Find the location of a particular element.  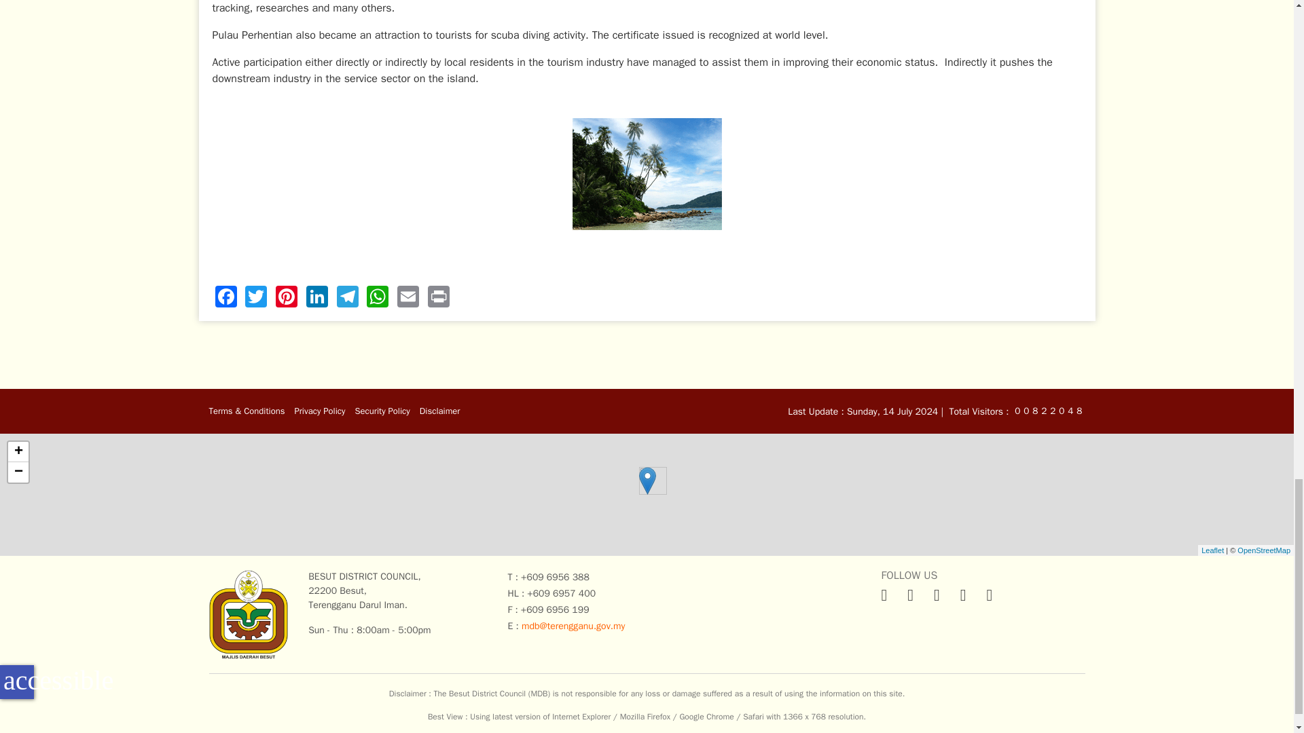

Icon group item is located at coordinates (963, 595).